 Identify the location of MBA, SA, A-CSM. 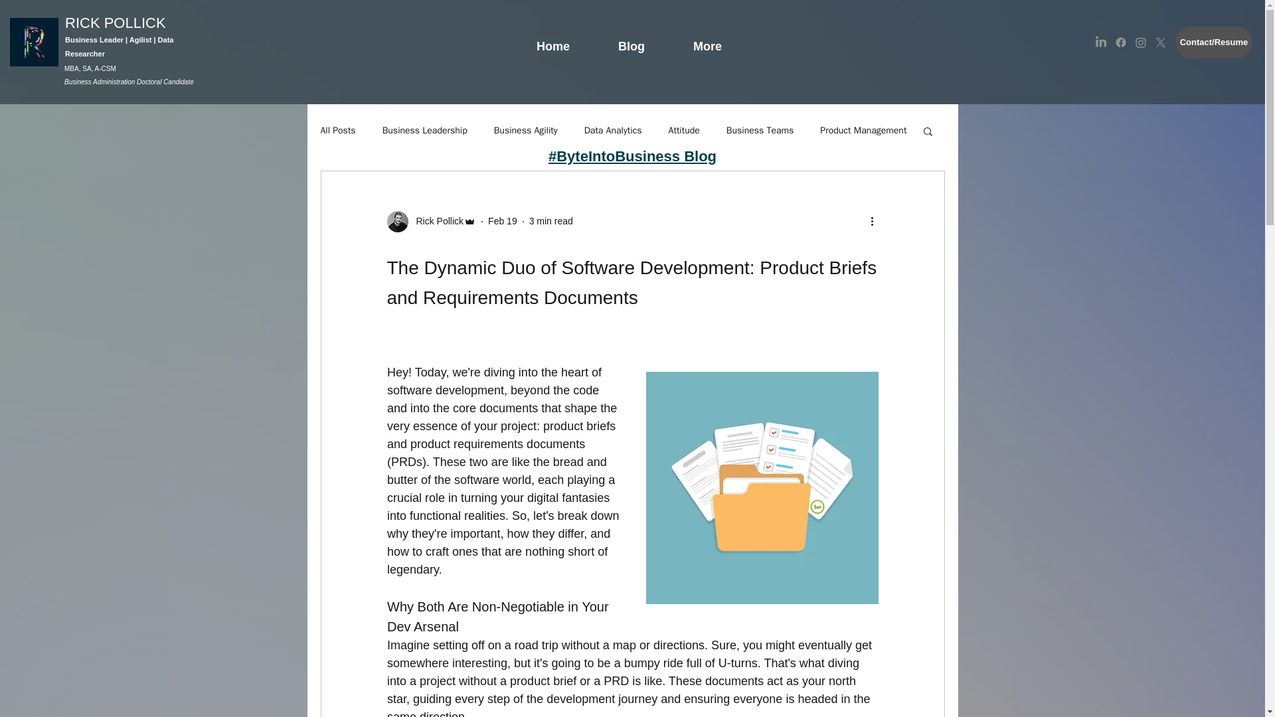
(90, 68).